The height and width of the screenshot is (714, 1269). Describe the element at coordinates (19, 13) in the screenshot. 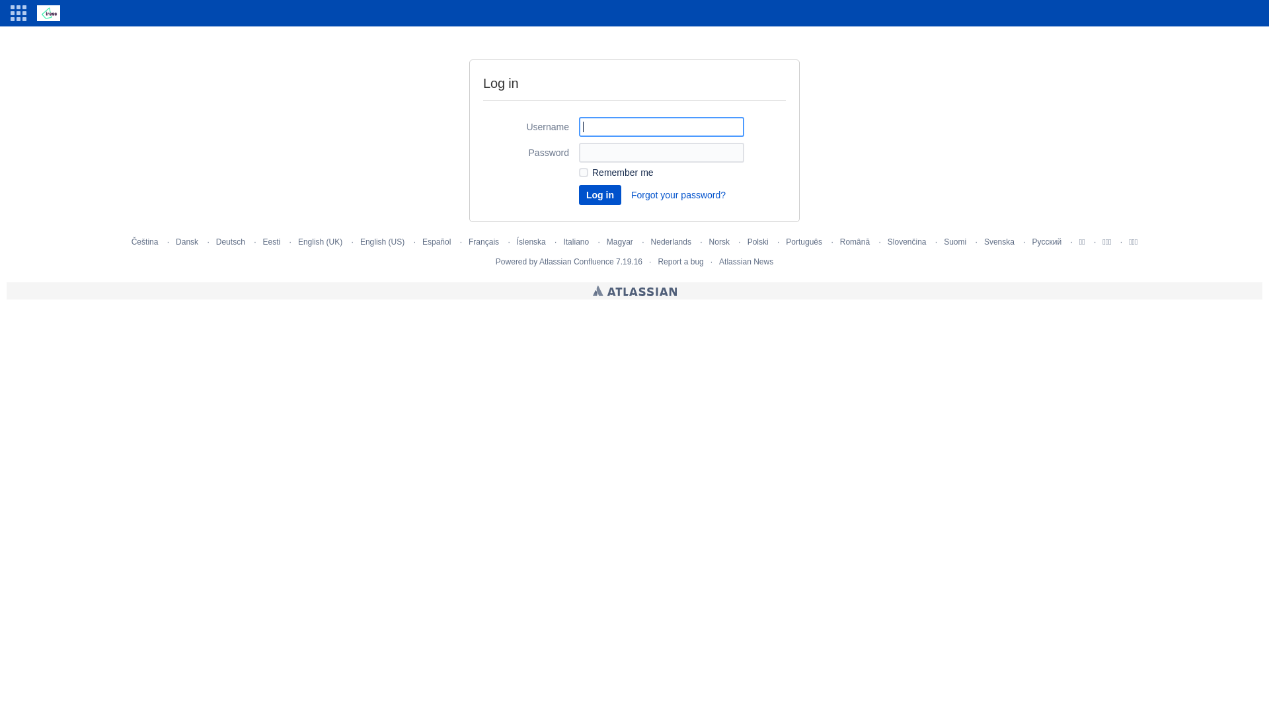

I see `Linked Applications` at that location.